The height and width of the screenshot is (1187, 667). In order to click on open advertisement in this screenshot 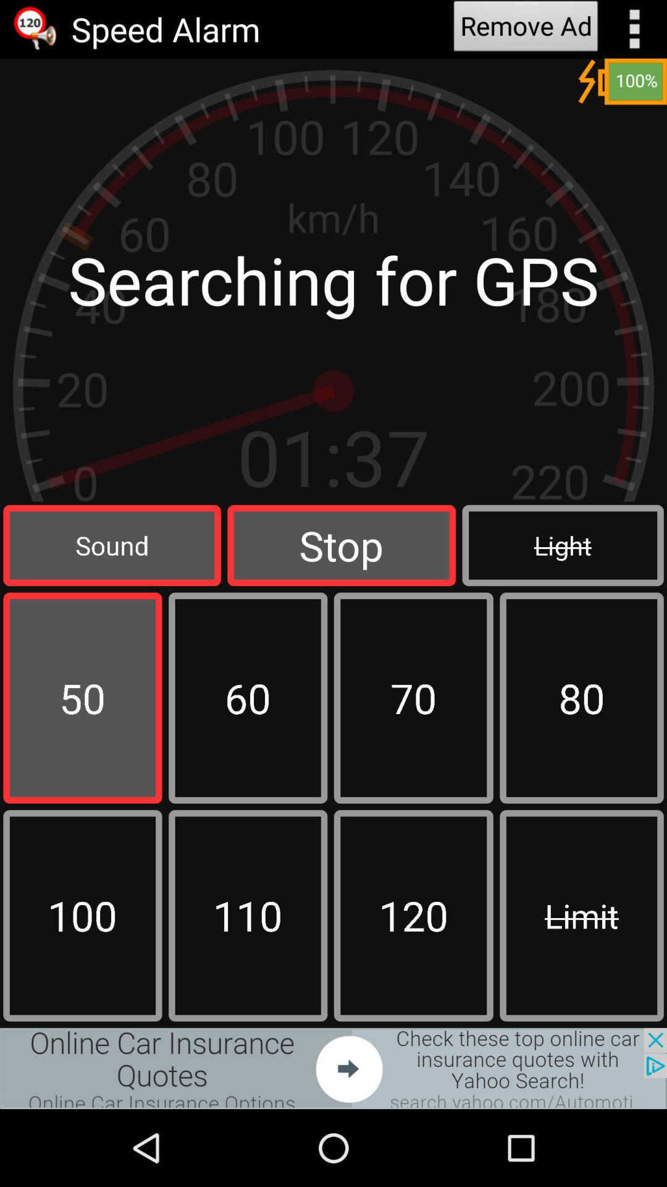, I will do `click(333, 1068)`.